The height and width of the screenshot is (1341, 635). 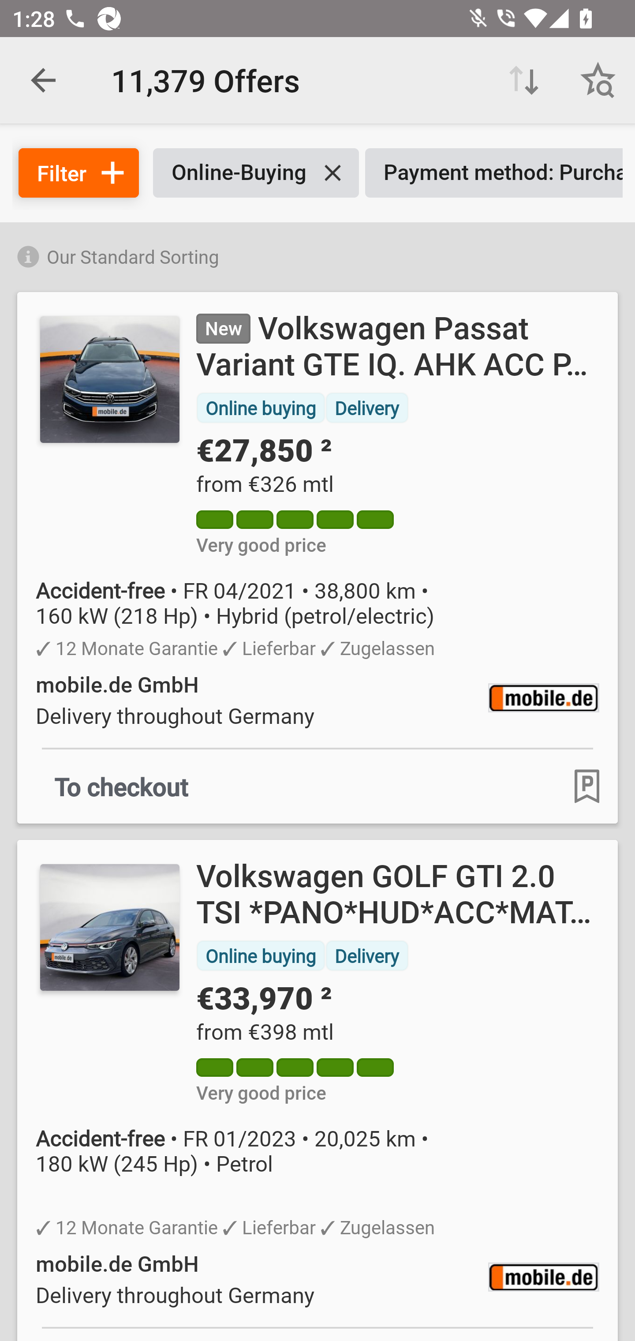 What do you see at coordinates (494, 173) in the screenshot?
I see `Payment method: Purchase` at bounding box center [494, 173].